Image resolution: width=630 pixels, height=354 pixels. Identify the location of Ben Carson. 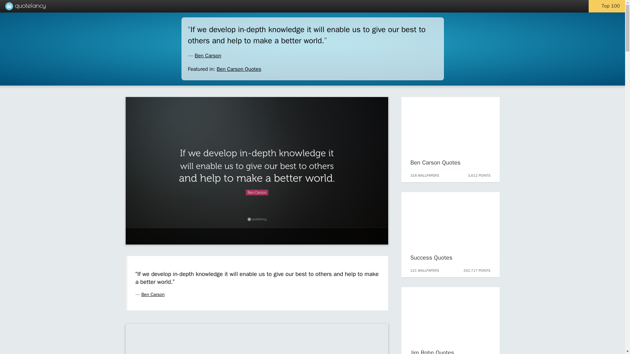
(153, 294).